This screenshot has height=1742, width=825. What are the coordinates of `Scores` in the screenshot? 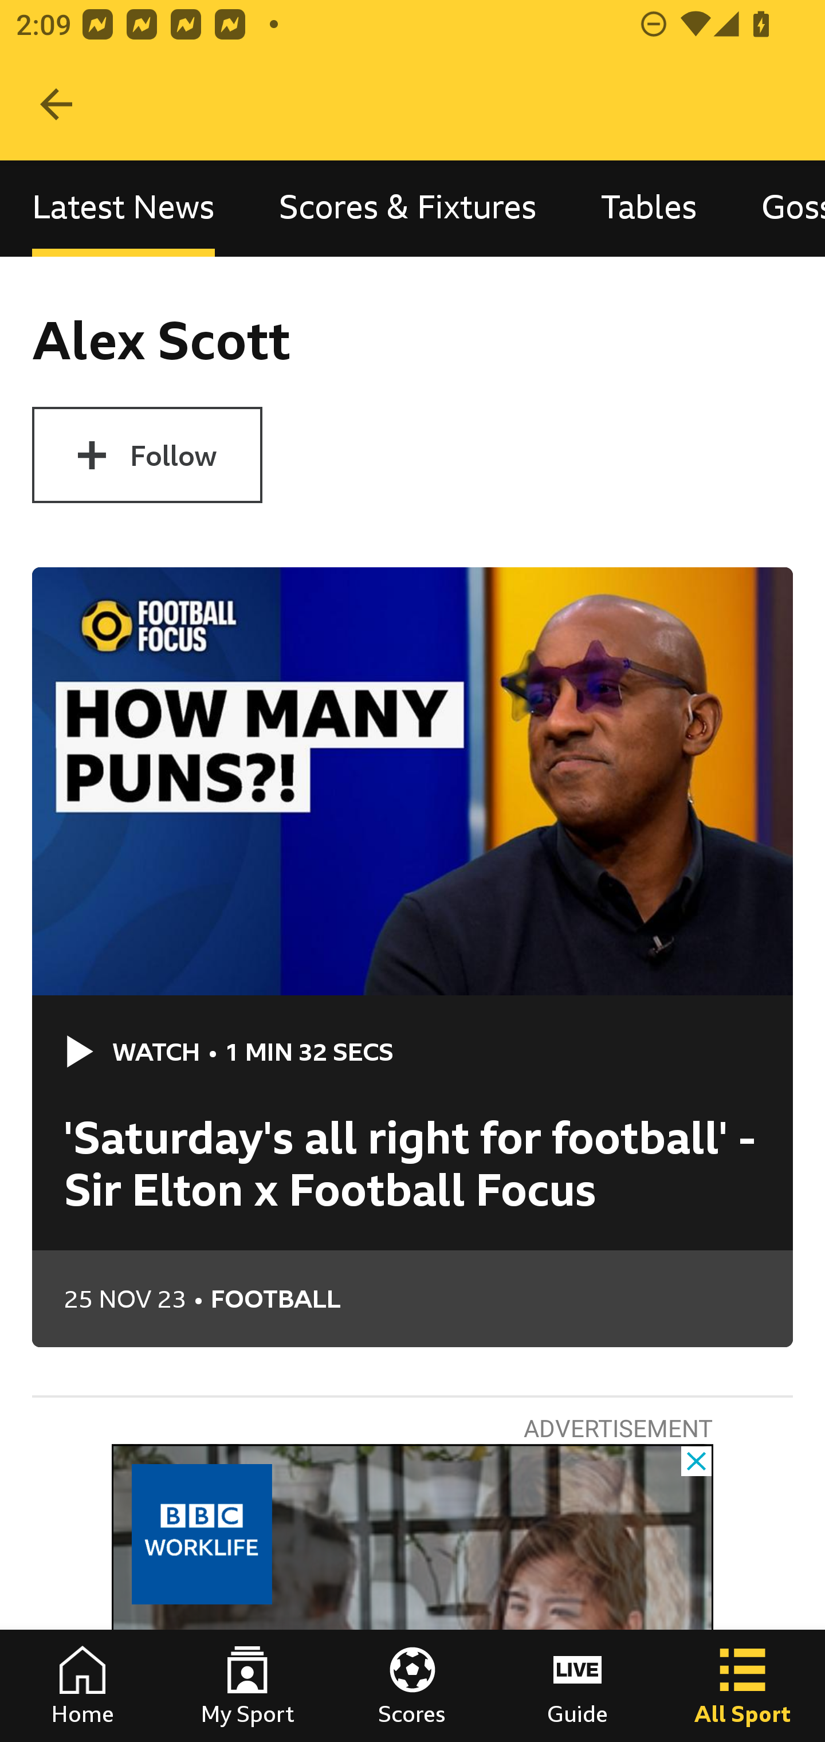 It's located at (412, 1686).